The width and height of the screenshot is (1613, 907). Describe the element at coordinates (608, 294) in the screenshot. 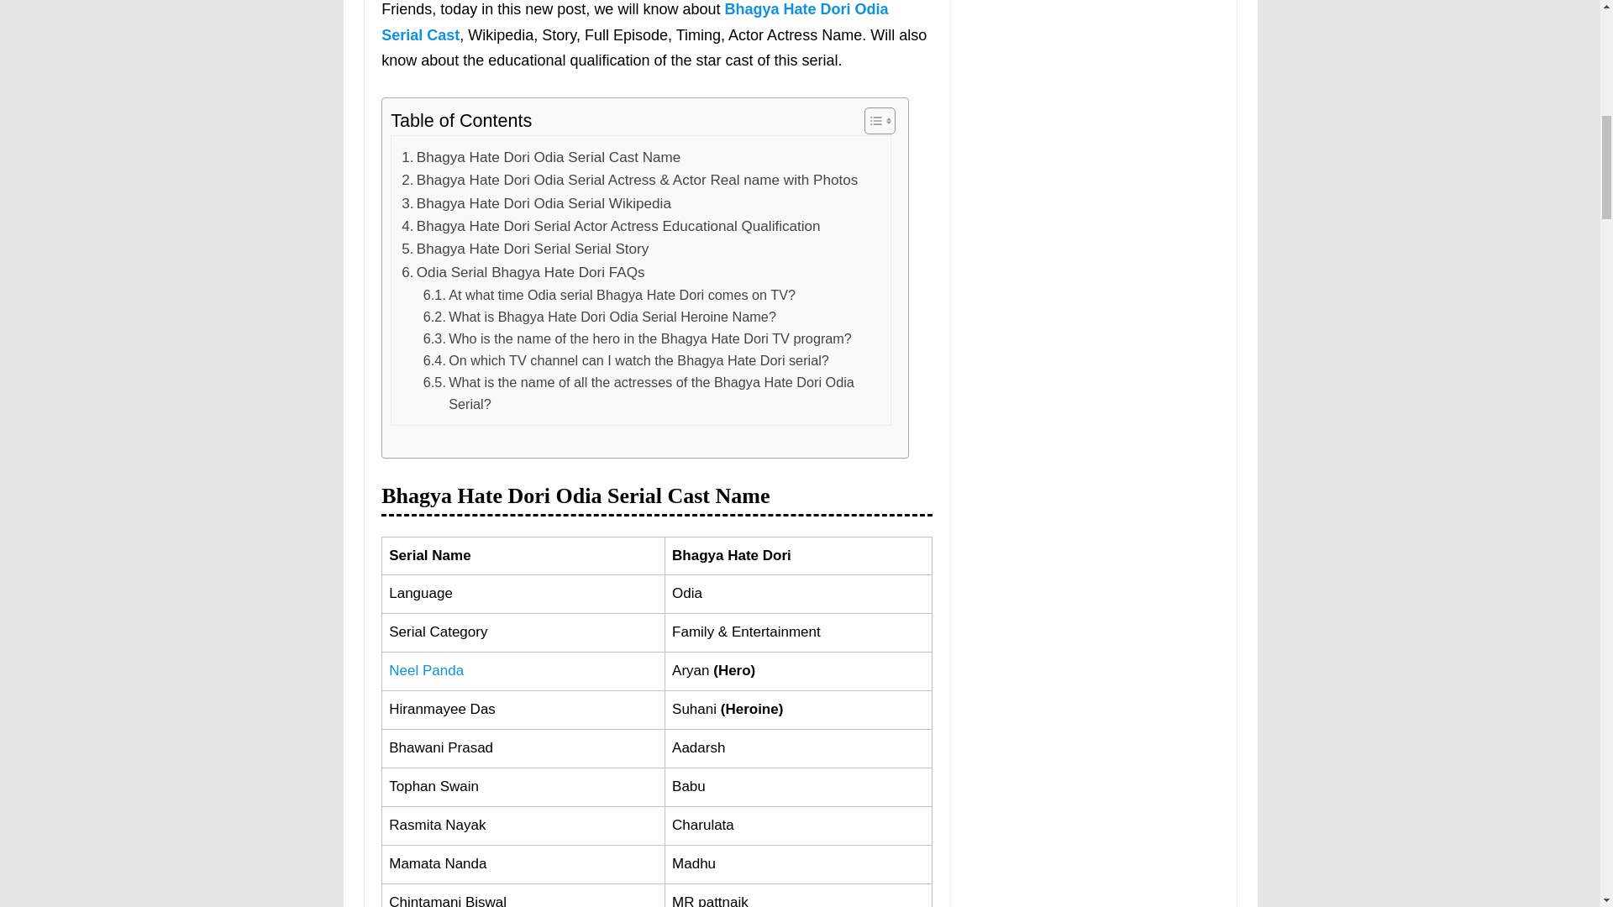

I see `At what time Odia serial Bhagya Hate Dori comes on TV?` at that location.